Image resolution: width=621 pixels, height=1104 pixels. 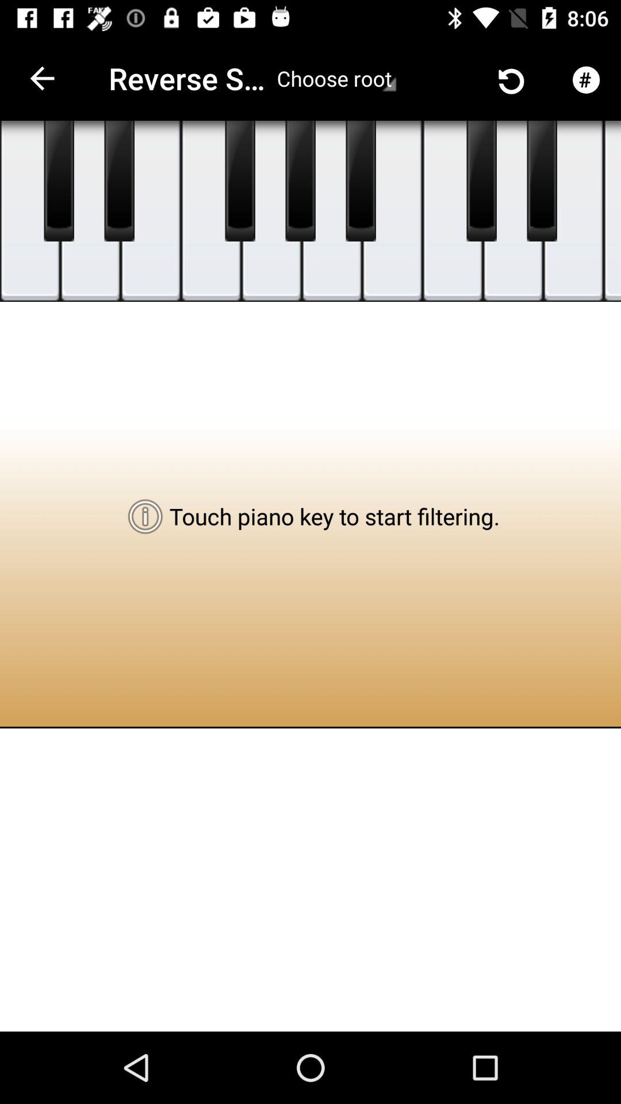 I want to click on click on the first black tile from the left hand side, so click(x=59, y=181).